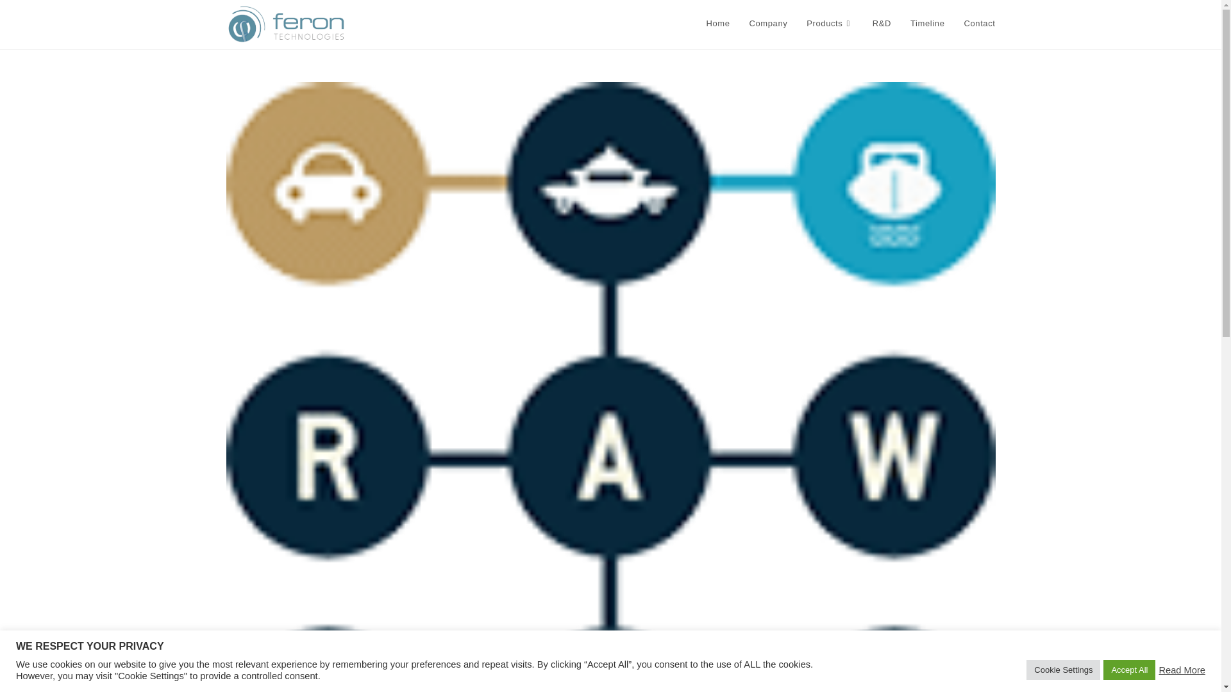 The width and height of the screenshot is (1231, 692). Describe the element at coordinates (1181, 669) in the screenshot. I see `Read More` at that location.